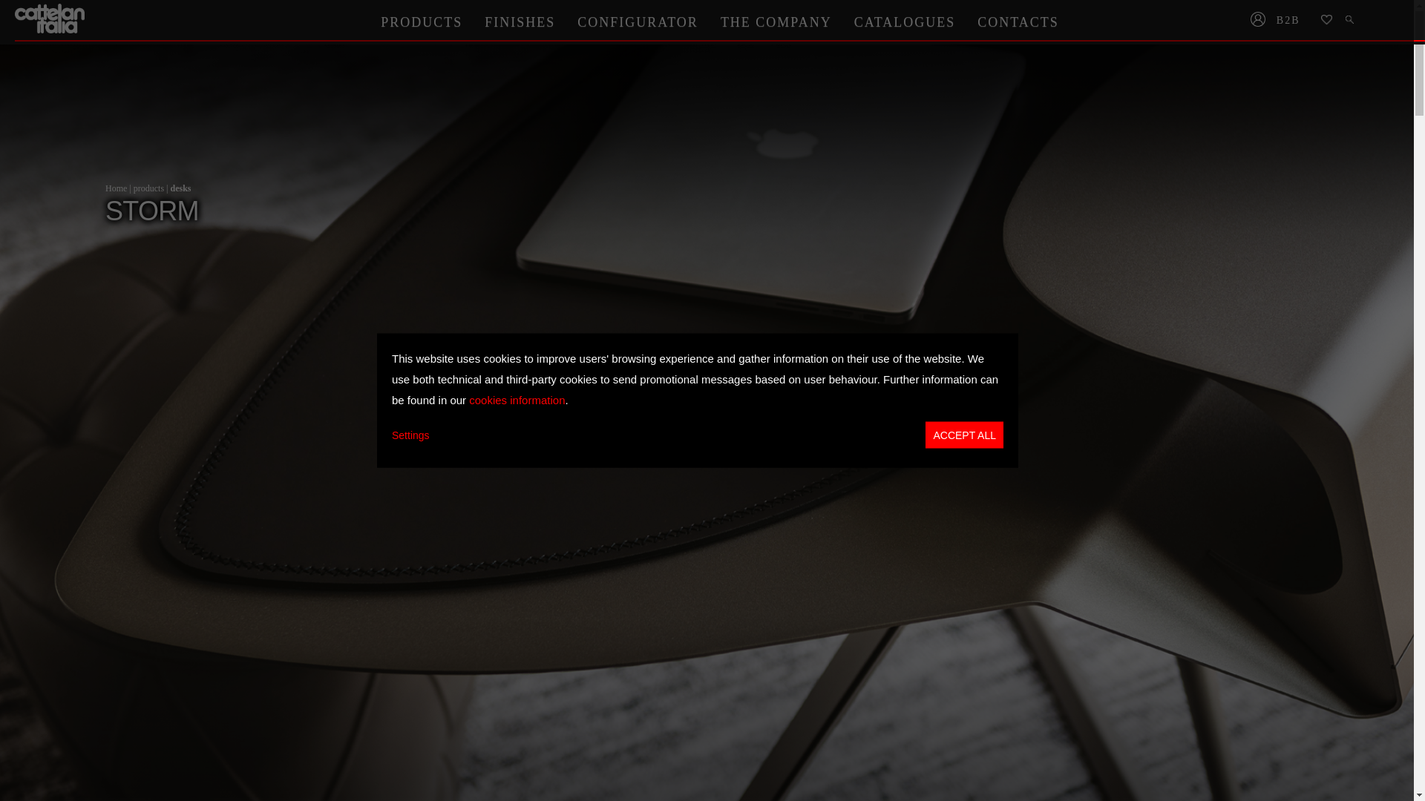 The height and width of the screenshot is (801, 1425). I want to click on products, so click(148, 188).